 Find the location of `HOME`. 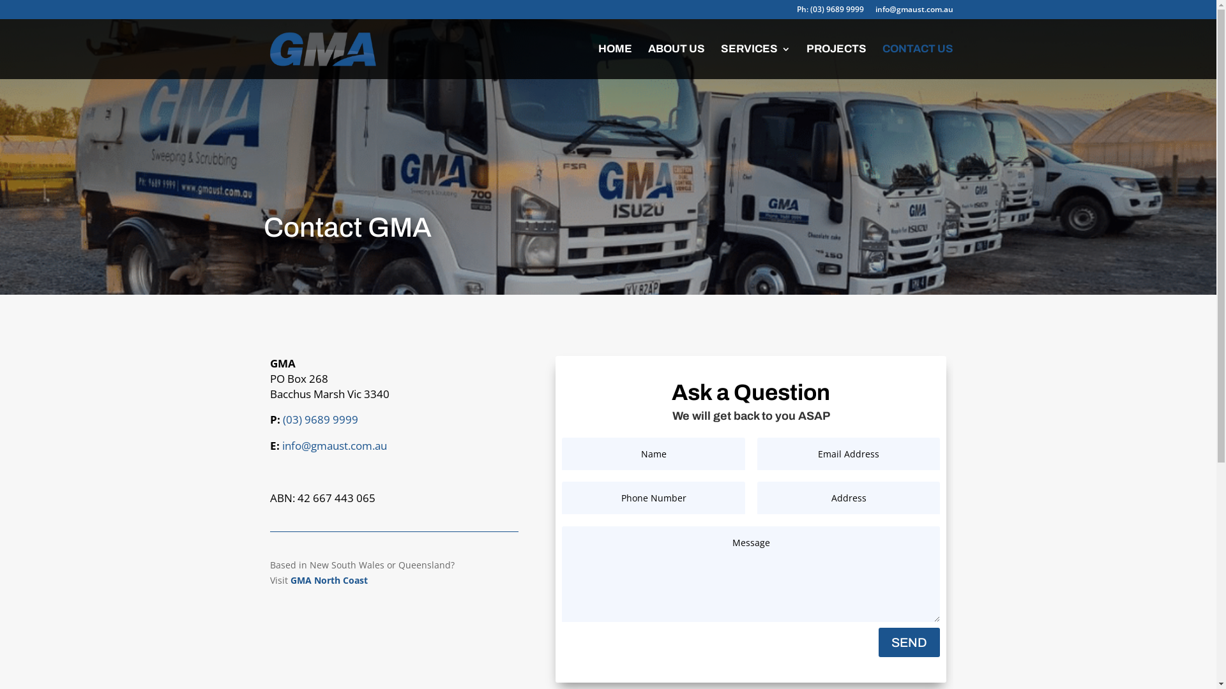

HOME is located at coordinates (614, 62).